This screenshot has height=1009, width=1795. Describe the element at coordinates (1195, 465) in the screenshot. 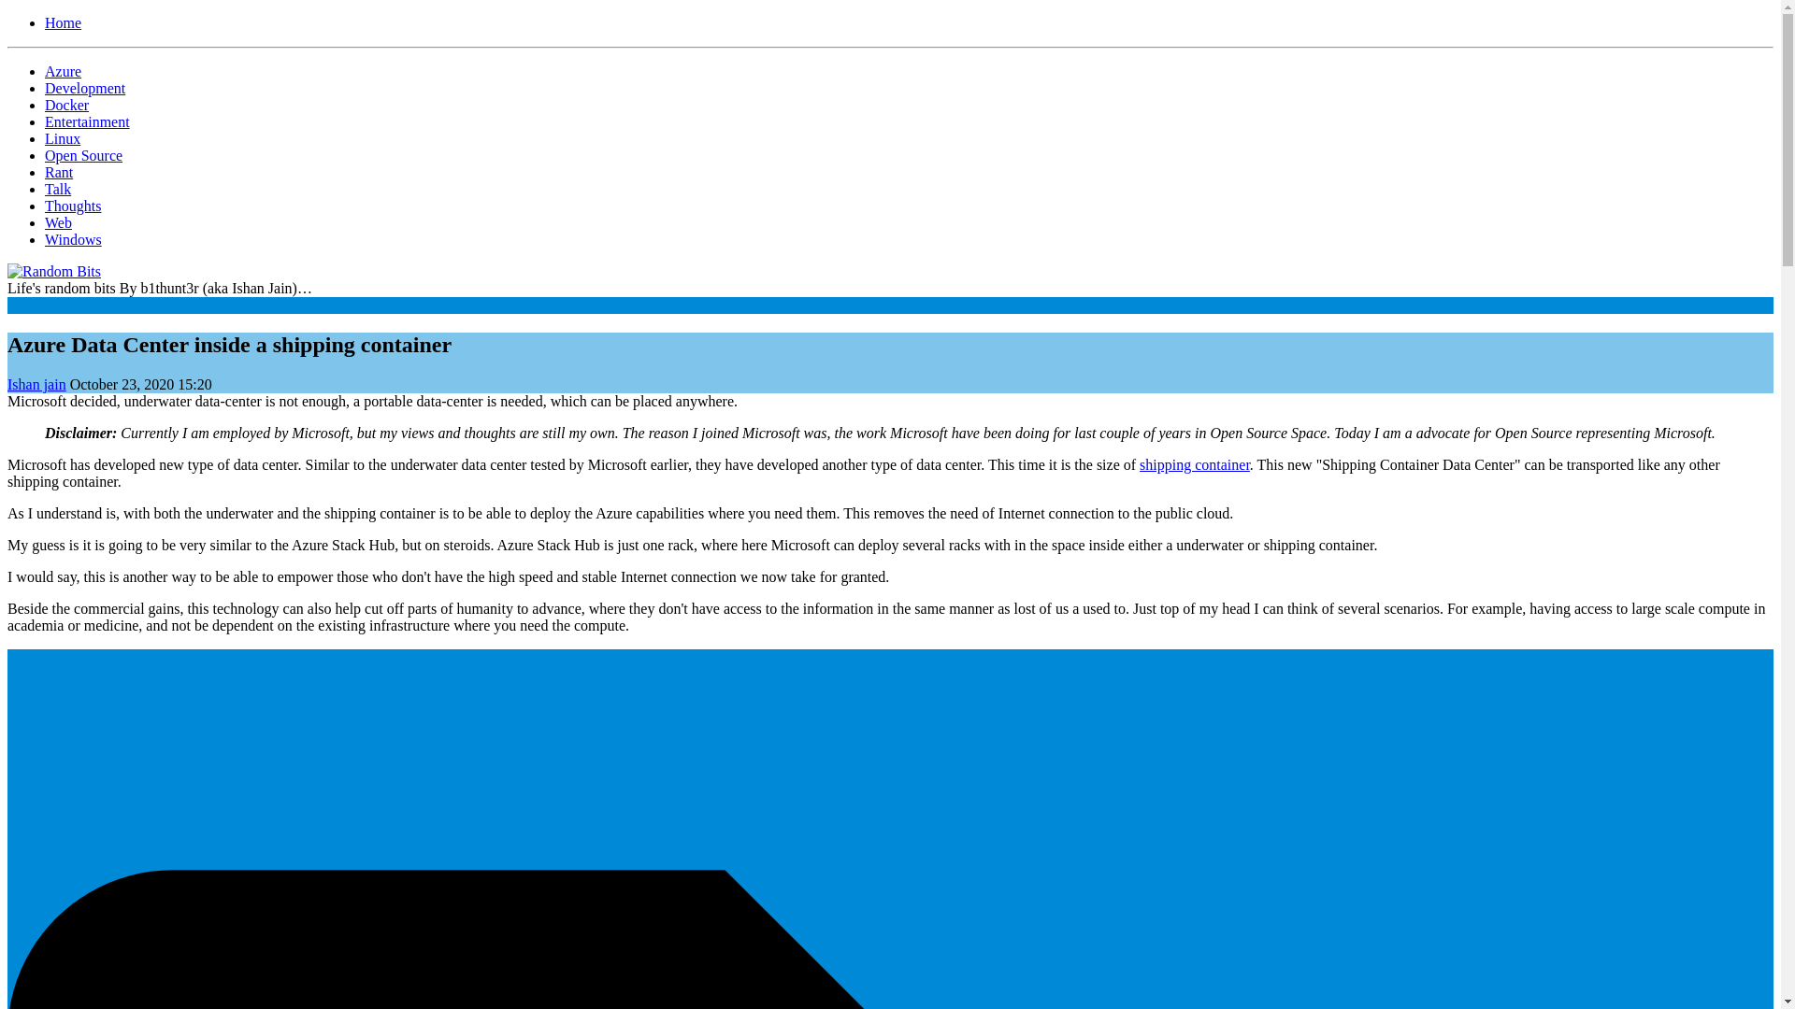

I see `shipping container` at that location.